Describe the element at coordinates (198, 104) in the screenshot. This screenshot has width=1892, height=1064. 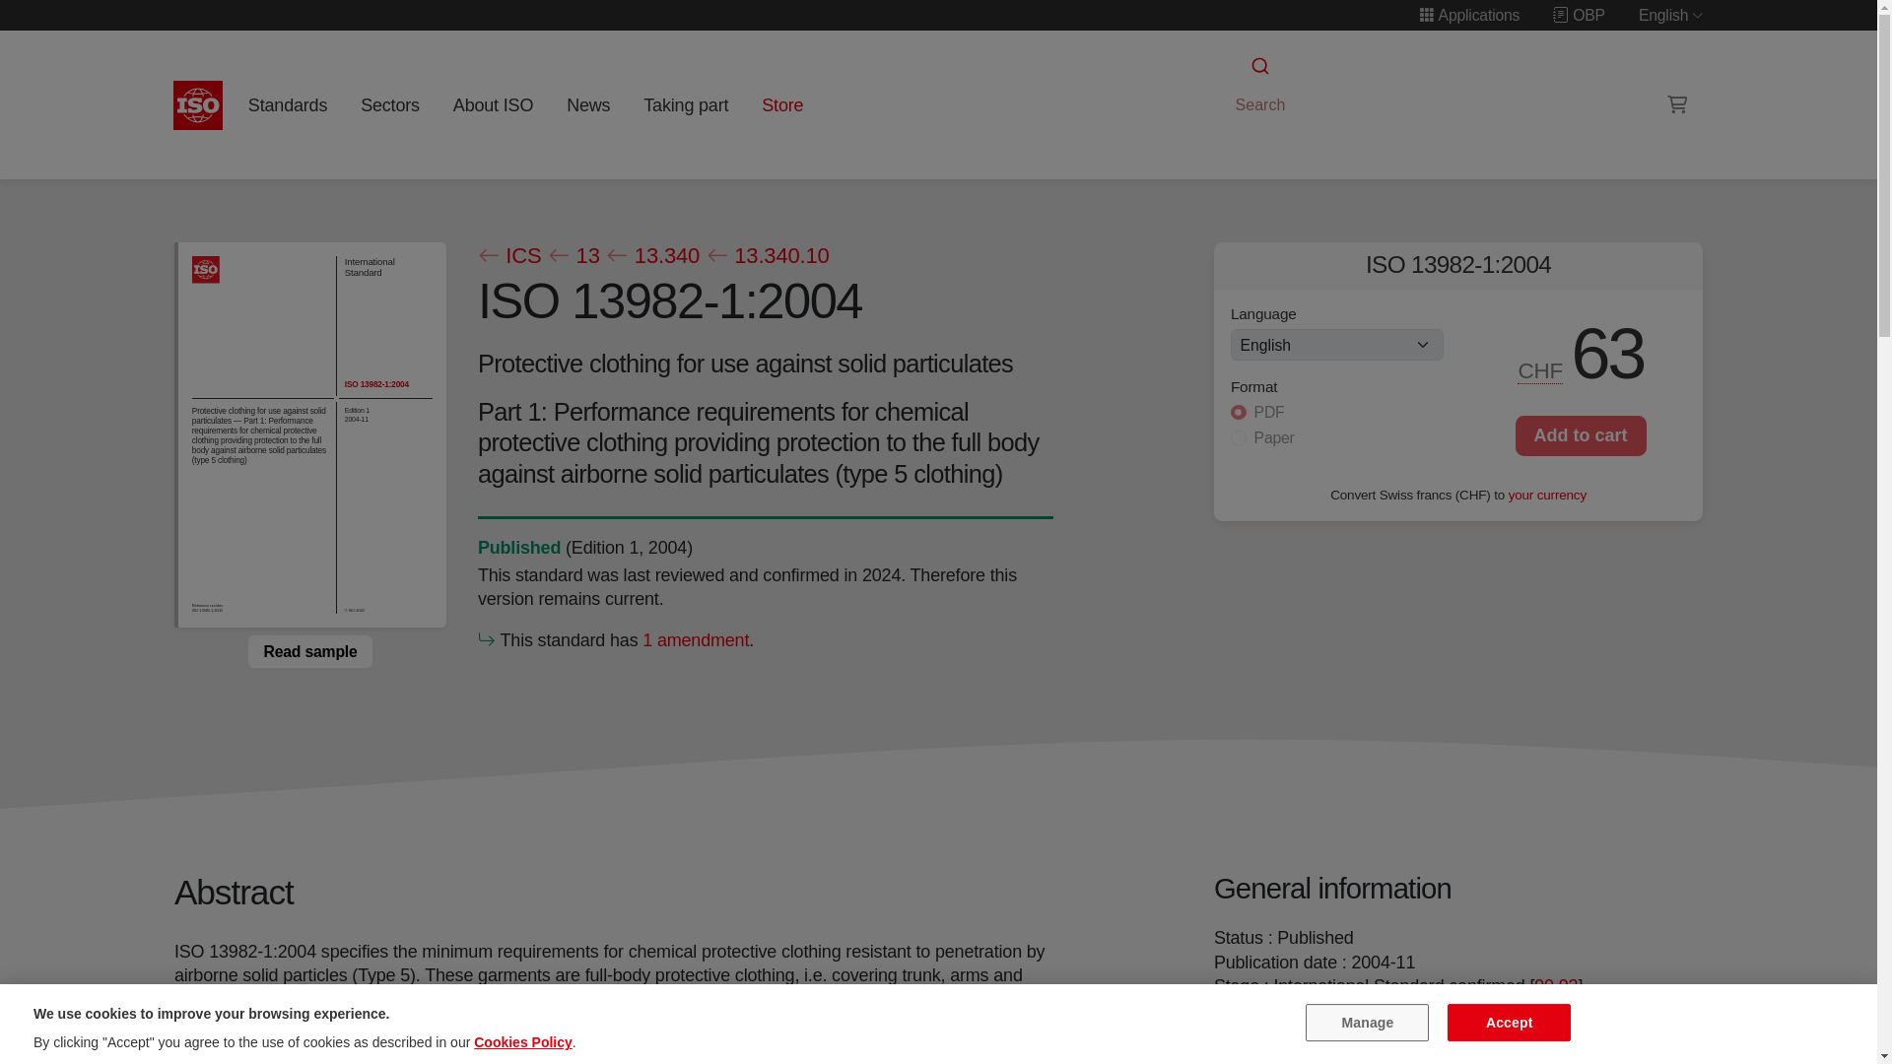
I see `International Organization for Standardization` at that location.